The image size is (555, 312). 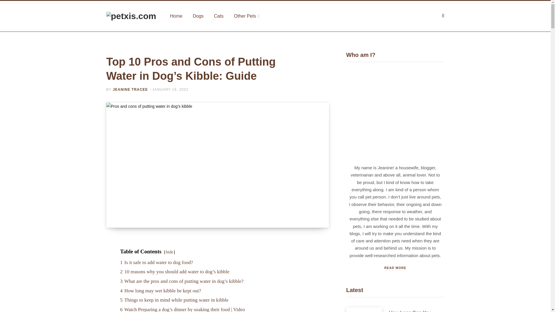 What do you see at coordinates (130, 90) in the screenshot?
I see `Posts by Jeanine Tracee` at bounding box center [130, 90].